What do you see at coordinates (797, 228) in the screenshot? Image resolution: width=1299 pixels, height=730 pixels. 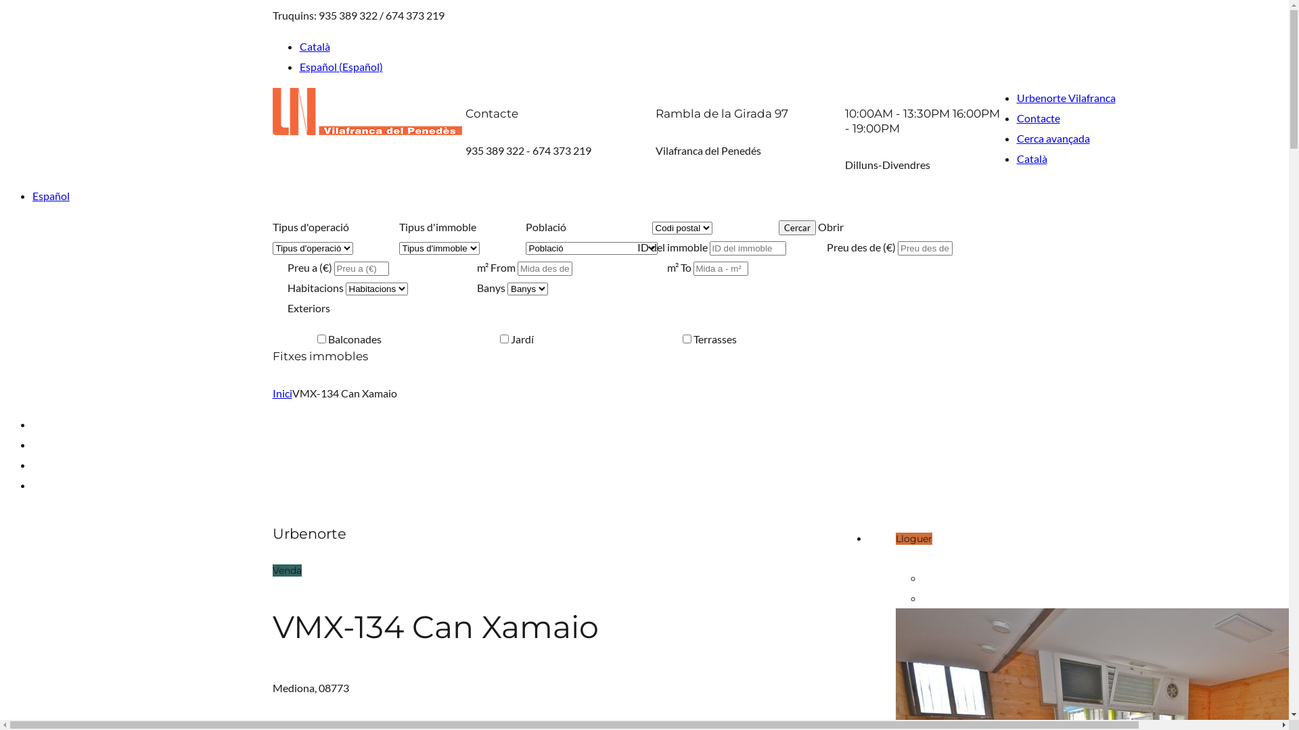 I see `Cercar` at bounding box center [797, 228].